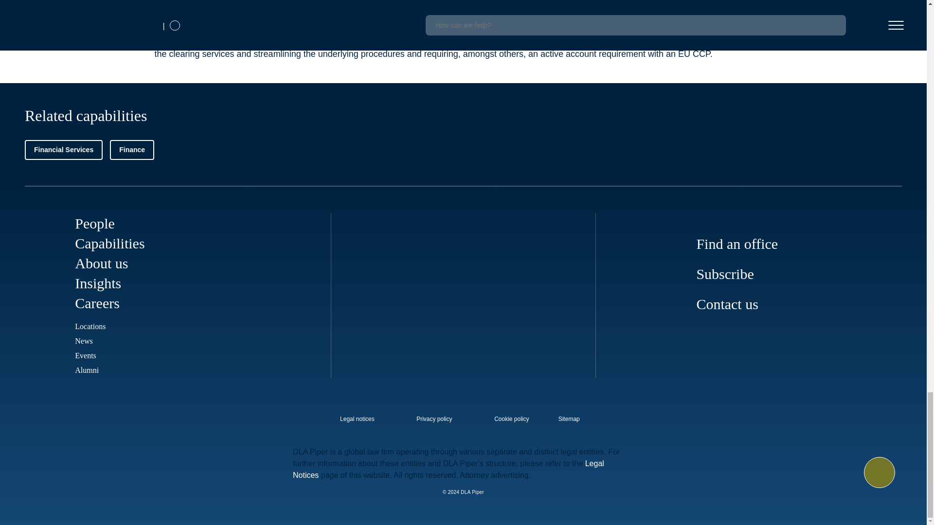 Image resolution: width=934 pixels, height=525 pixels. Describe the element at coordinates (84, 341) in the screenshot. I see `News` at that location.